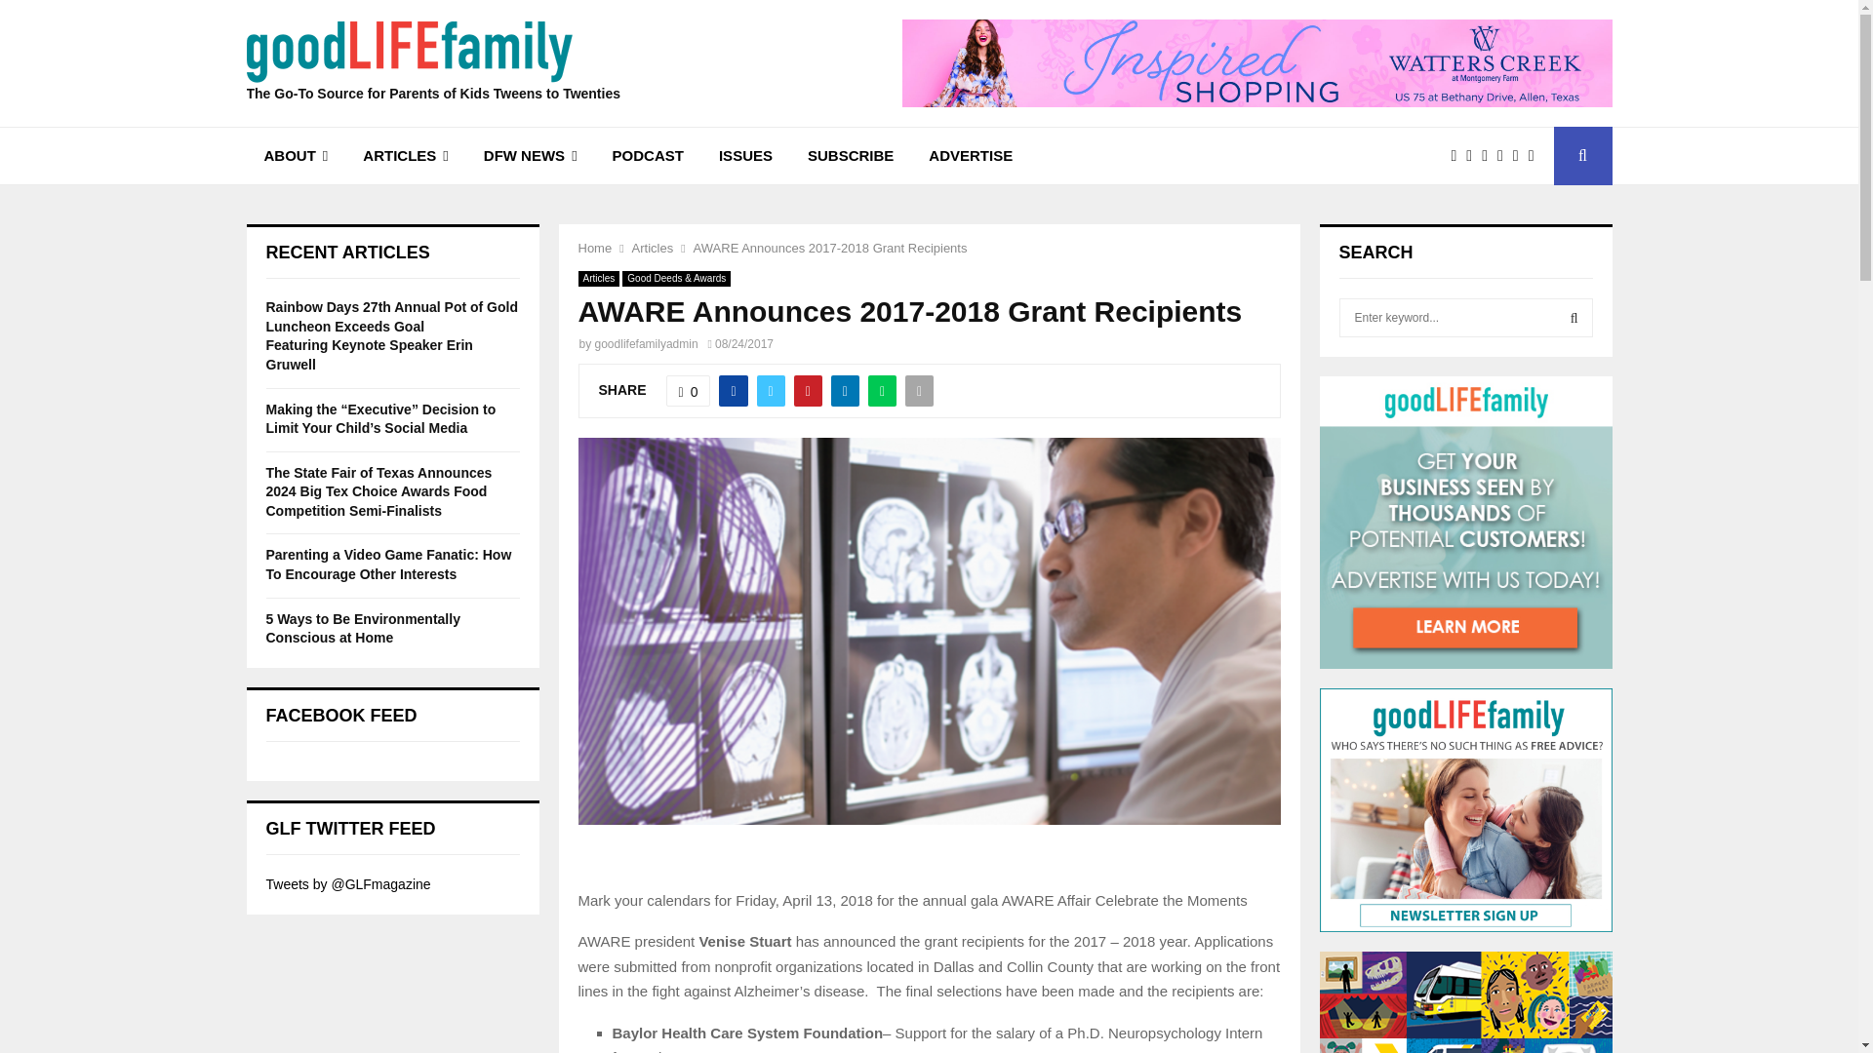  What do you see at coordinates (689, 390) in the screenshot?
I see `Like` at bounding box center [689, 390].